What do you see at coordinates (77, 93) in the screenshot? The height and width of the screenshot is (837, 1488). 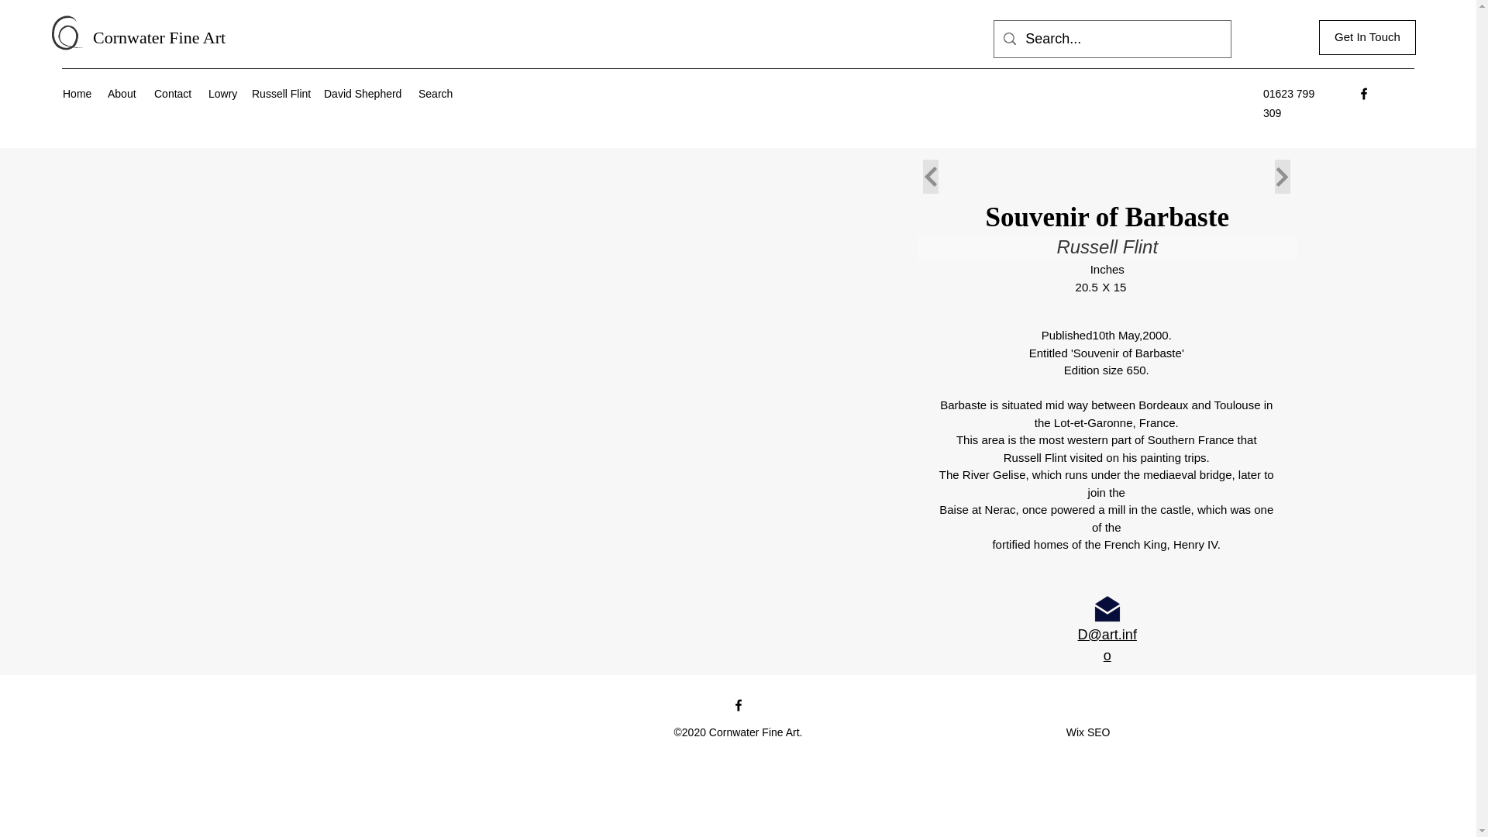 I see `Home` at bounding box center [77, 93].